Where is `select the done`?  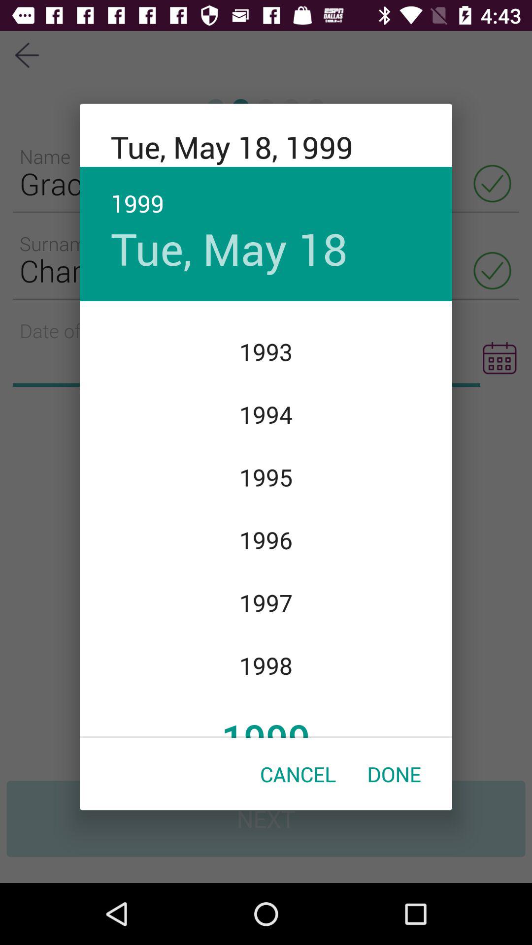 select the done is located at coordinates (394, 774).